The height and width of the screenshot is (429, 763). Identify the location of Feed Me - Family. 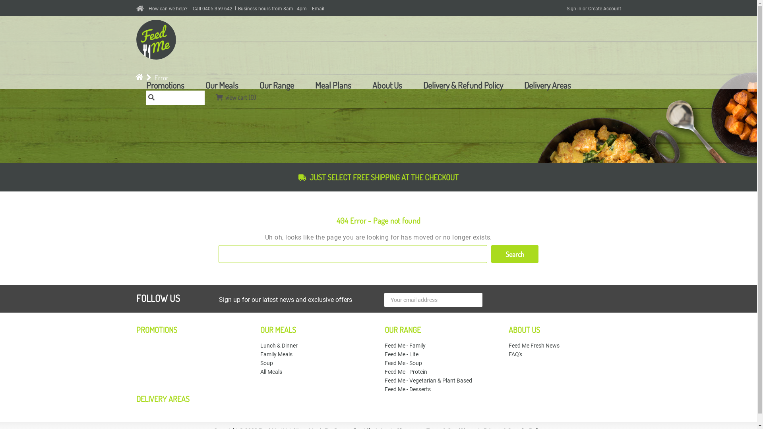
(405, 346).